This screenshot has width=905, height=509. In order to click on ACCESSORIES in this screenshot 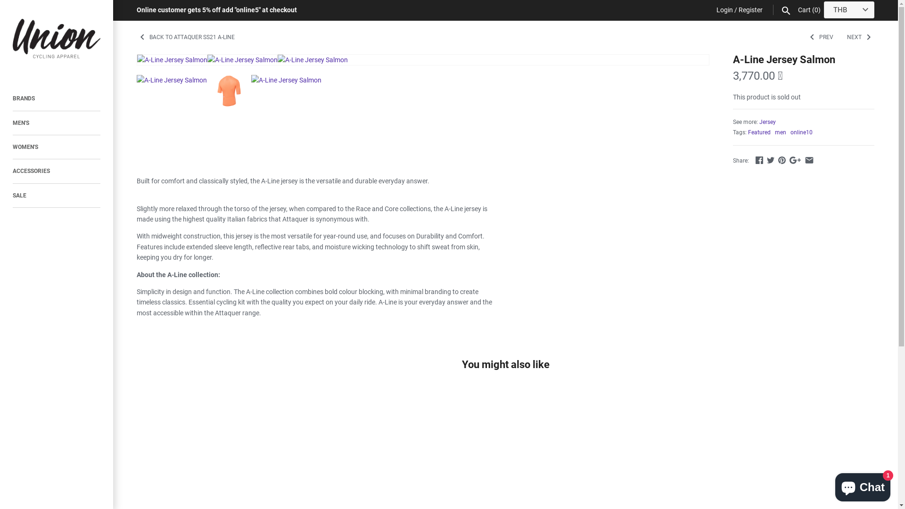, I will do `click(57, 172)`.